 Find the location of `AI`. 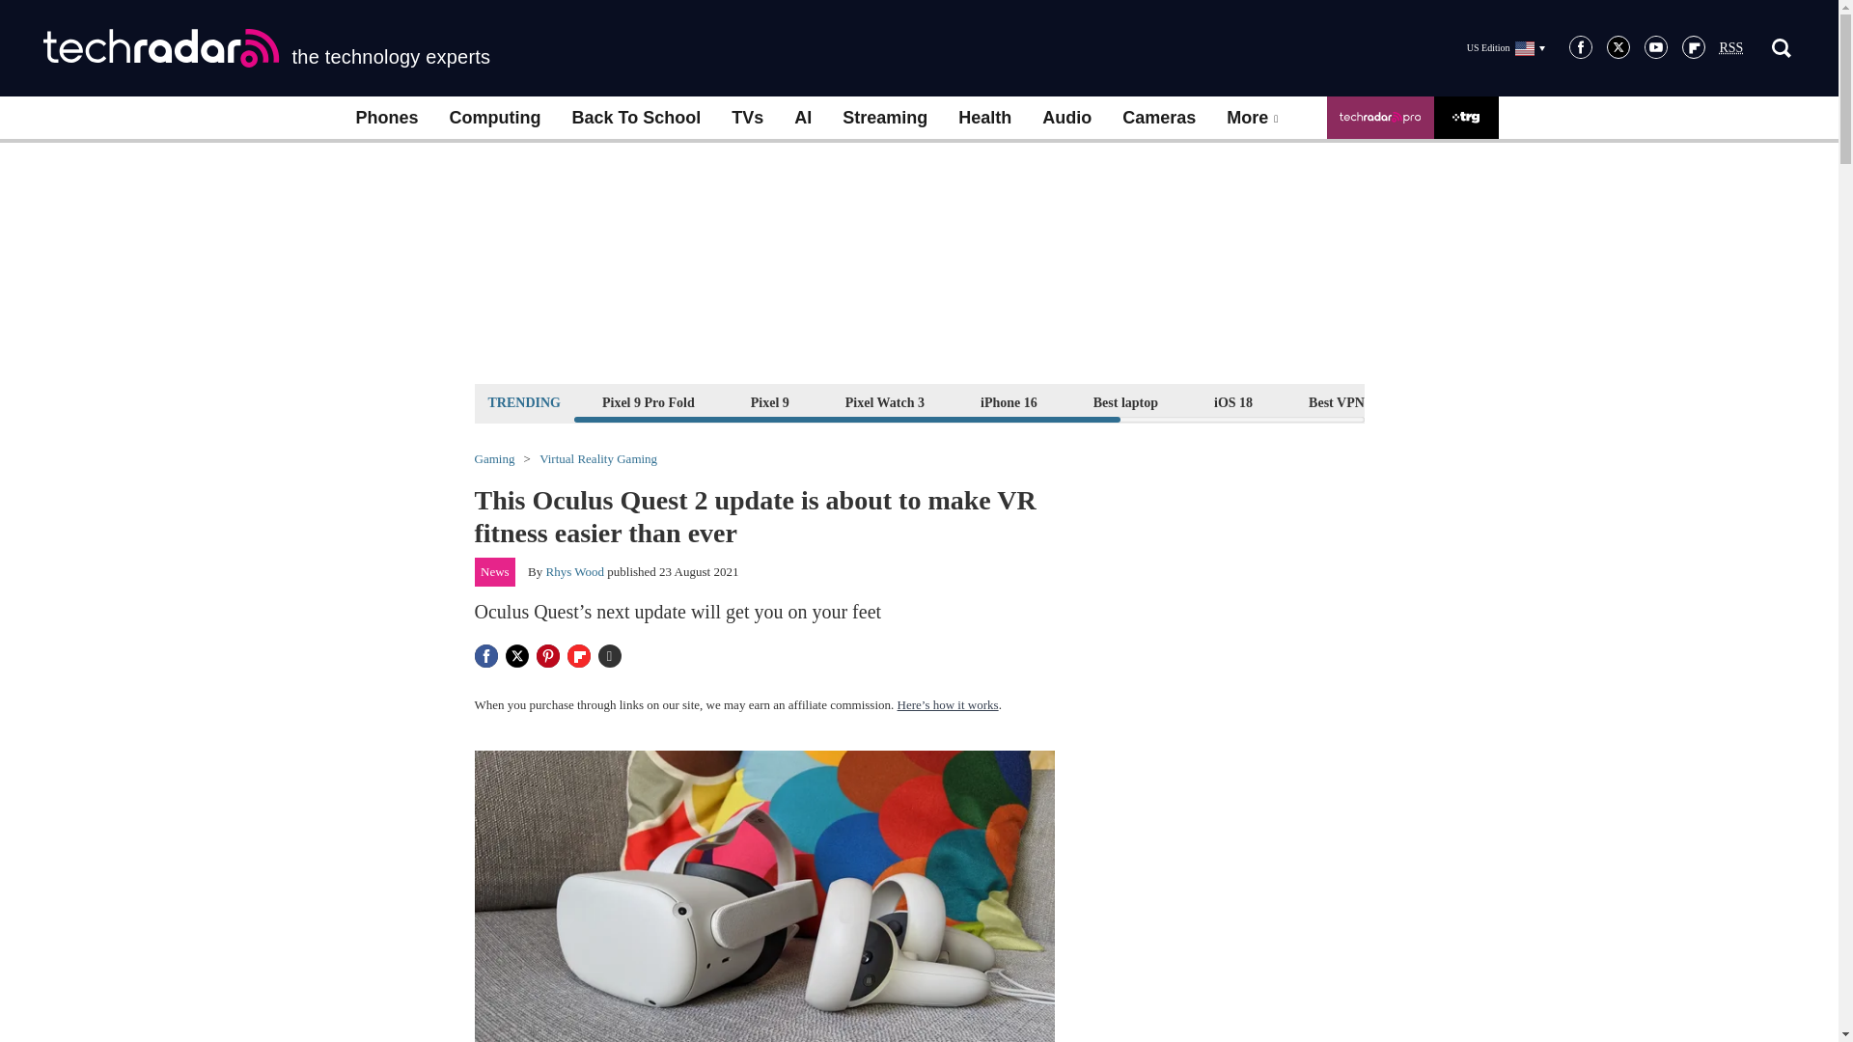

AI is located at coordinates (802, 118).